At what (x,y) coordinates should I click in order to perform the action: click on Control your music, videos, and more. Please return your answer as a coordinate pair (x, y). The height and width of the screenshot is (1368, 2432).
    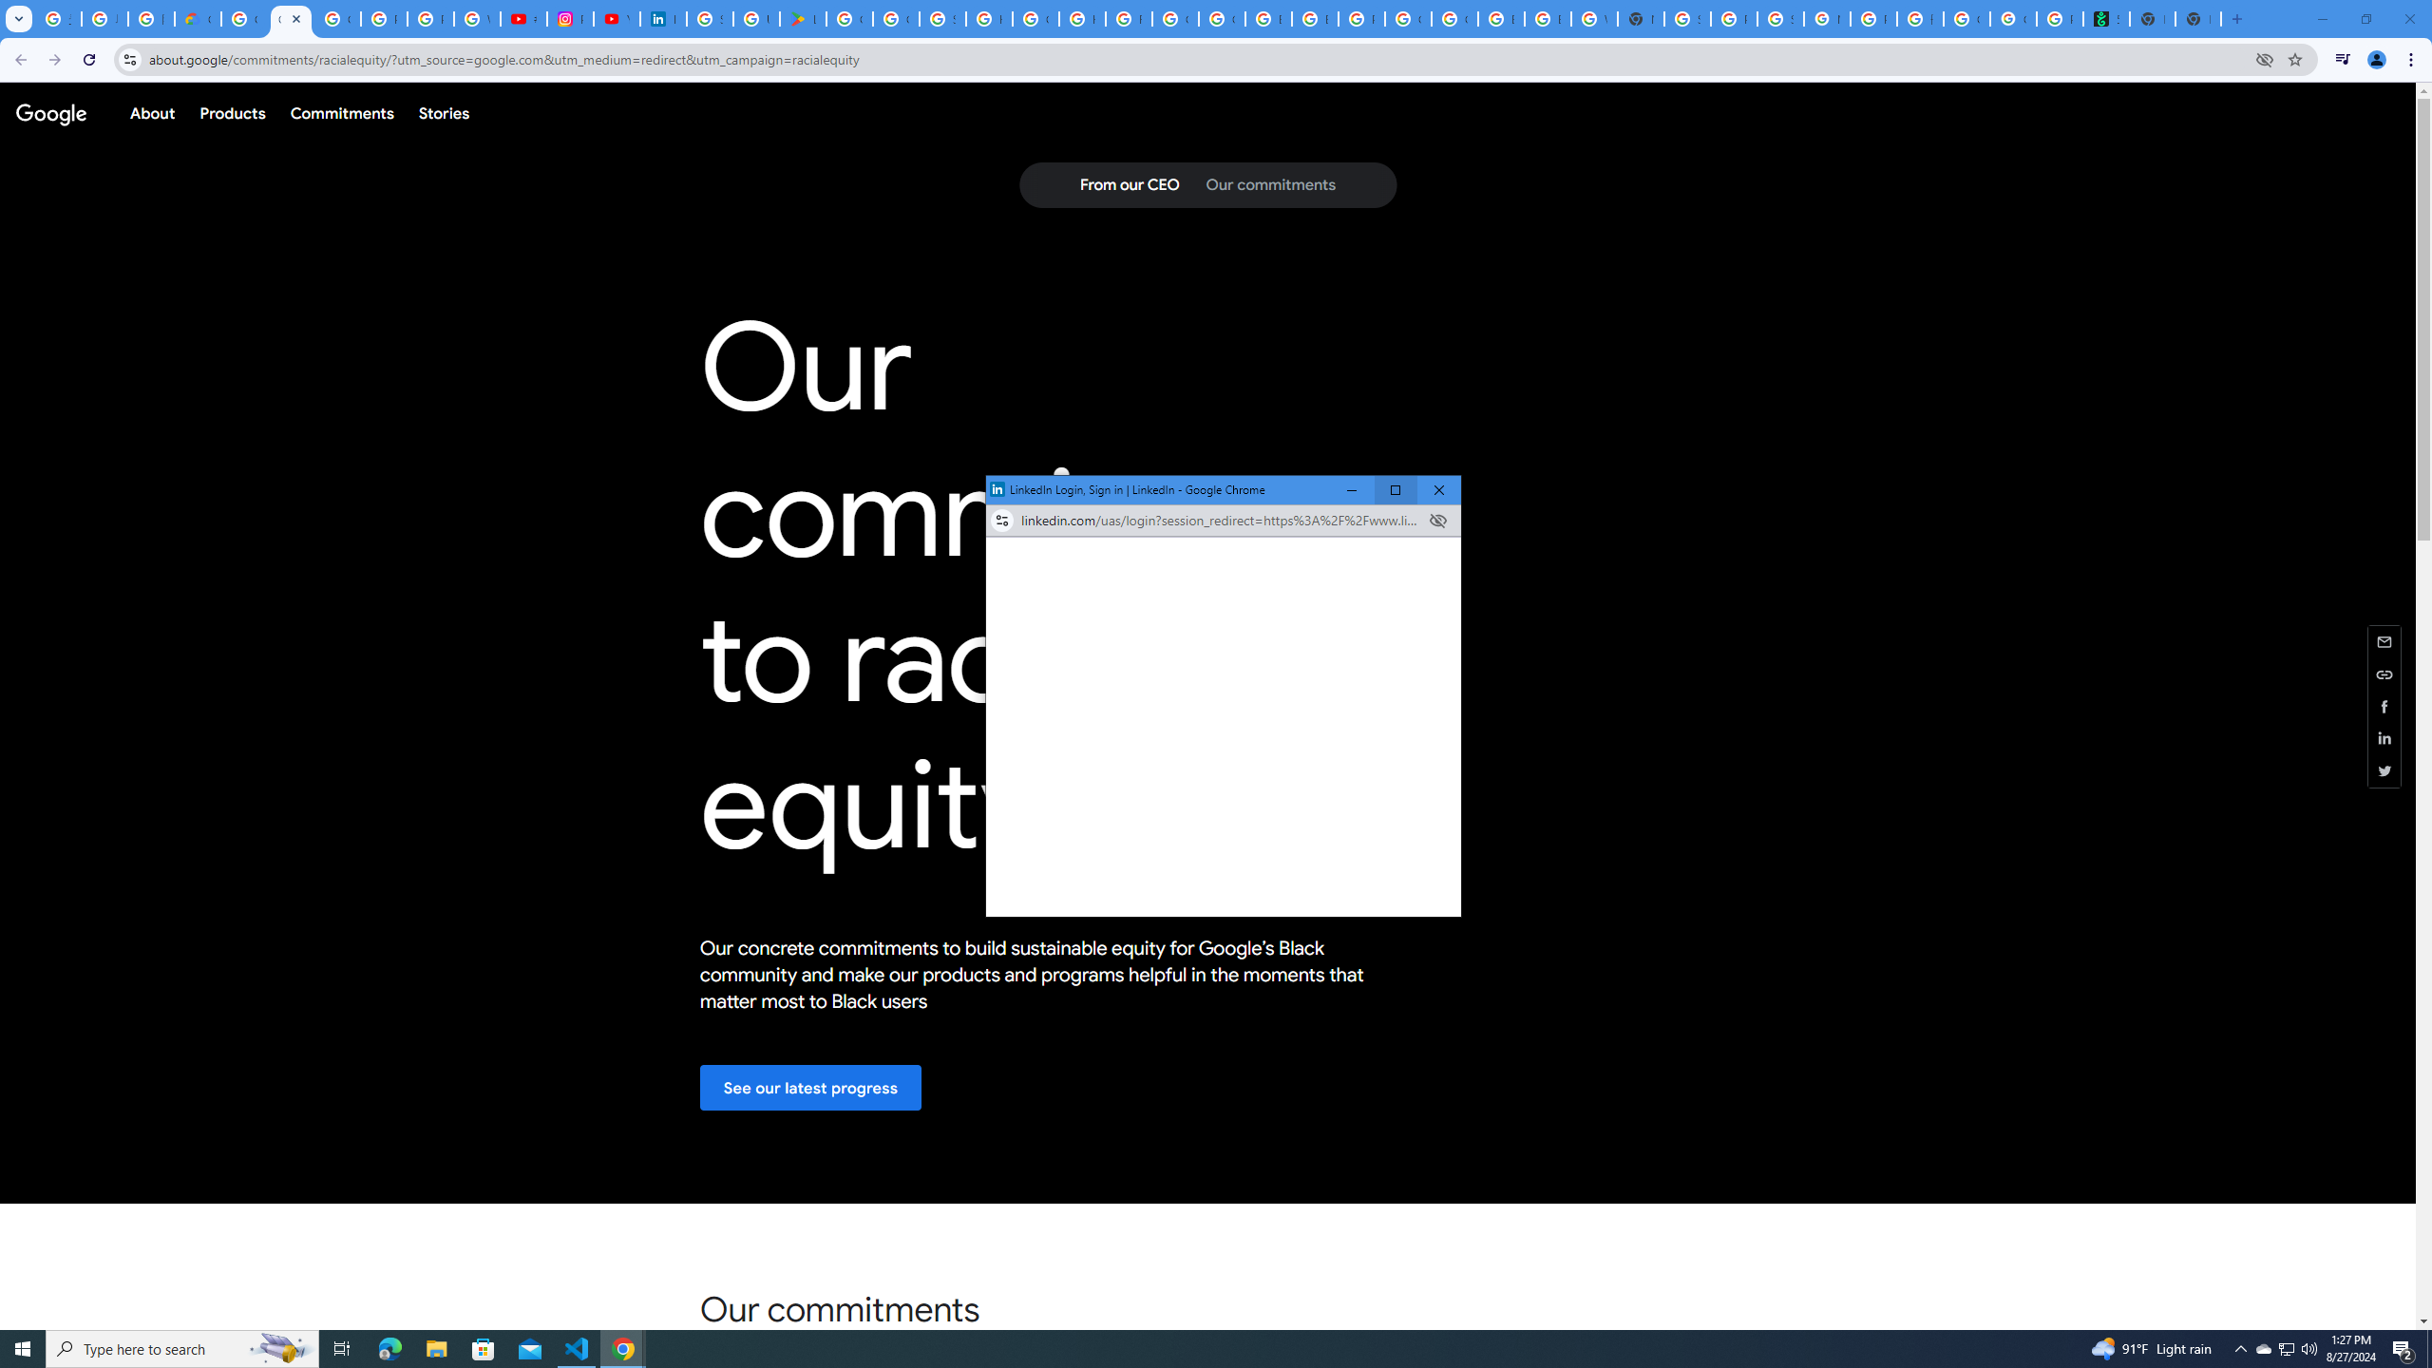
    Looking at the image, I should click on (2343, 60).